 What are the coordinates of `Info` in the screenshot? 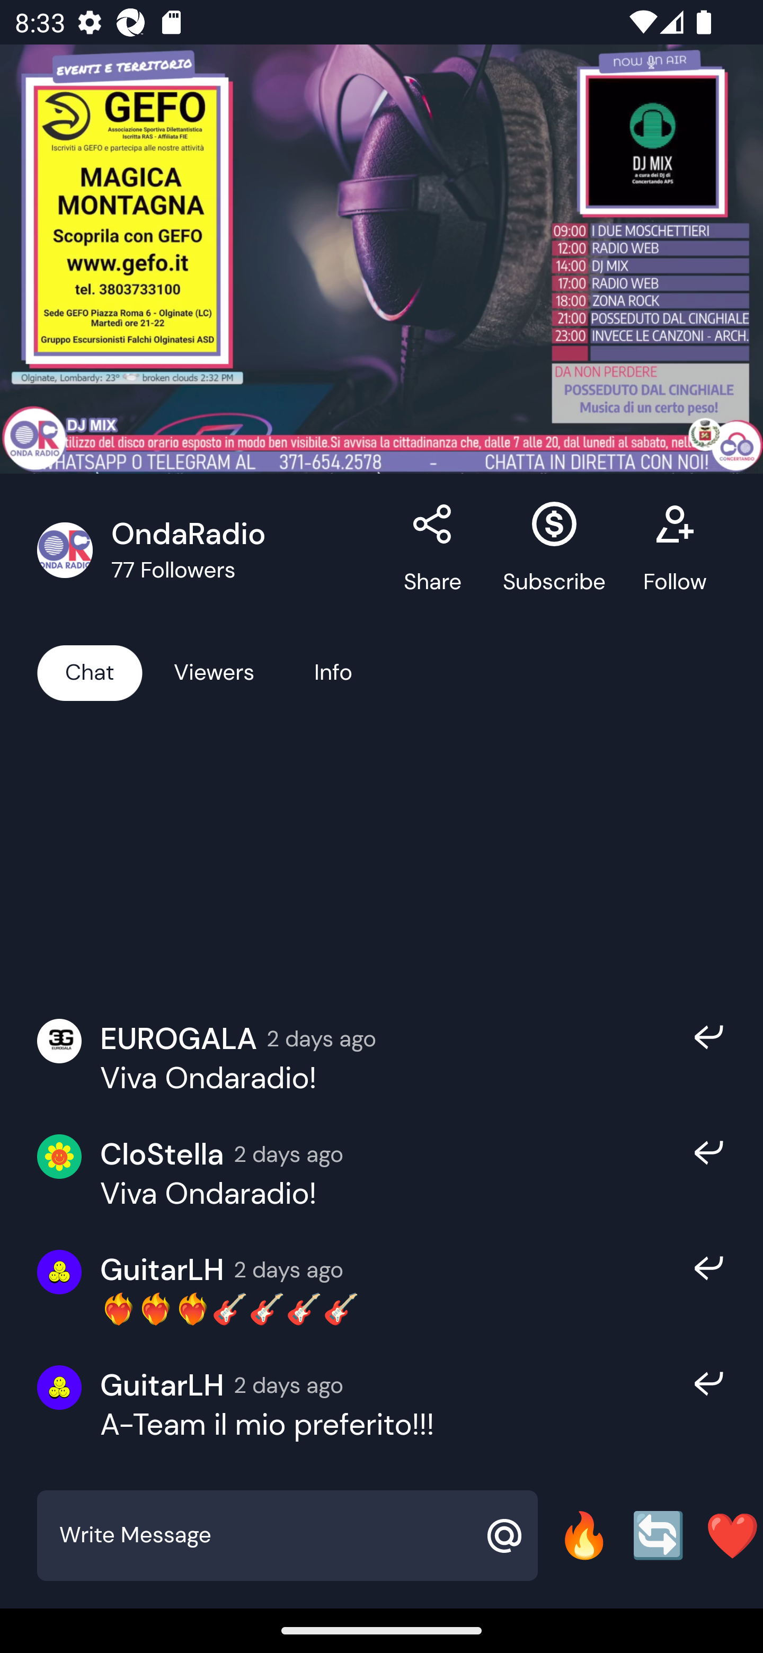 It's located at (333, 672).